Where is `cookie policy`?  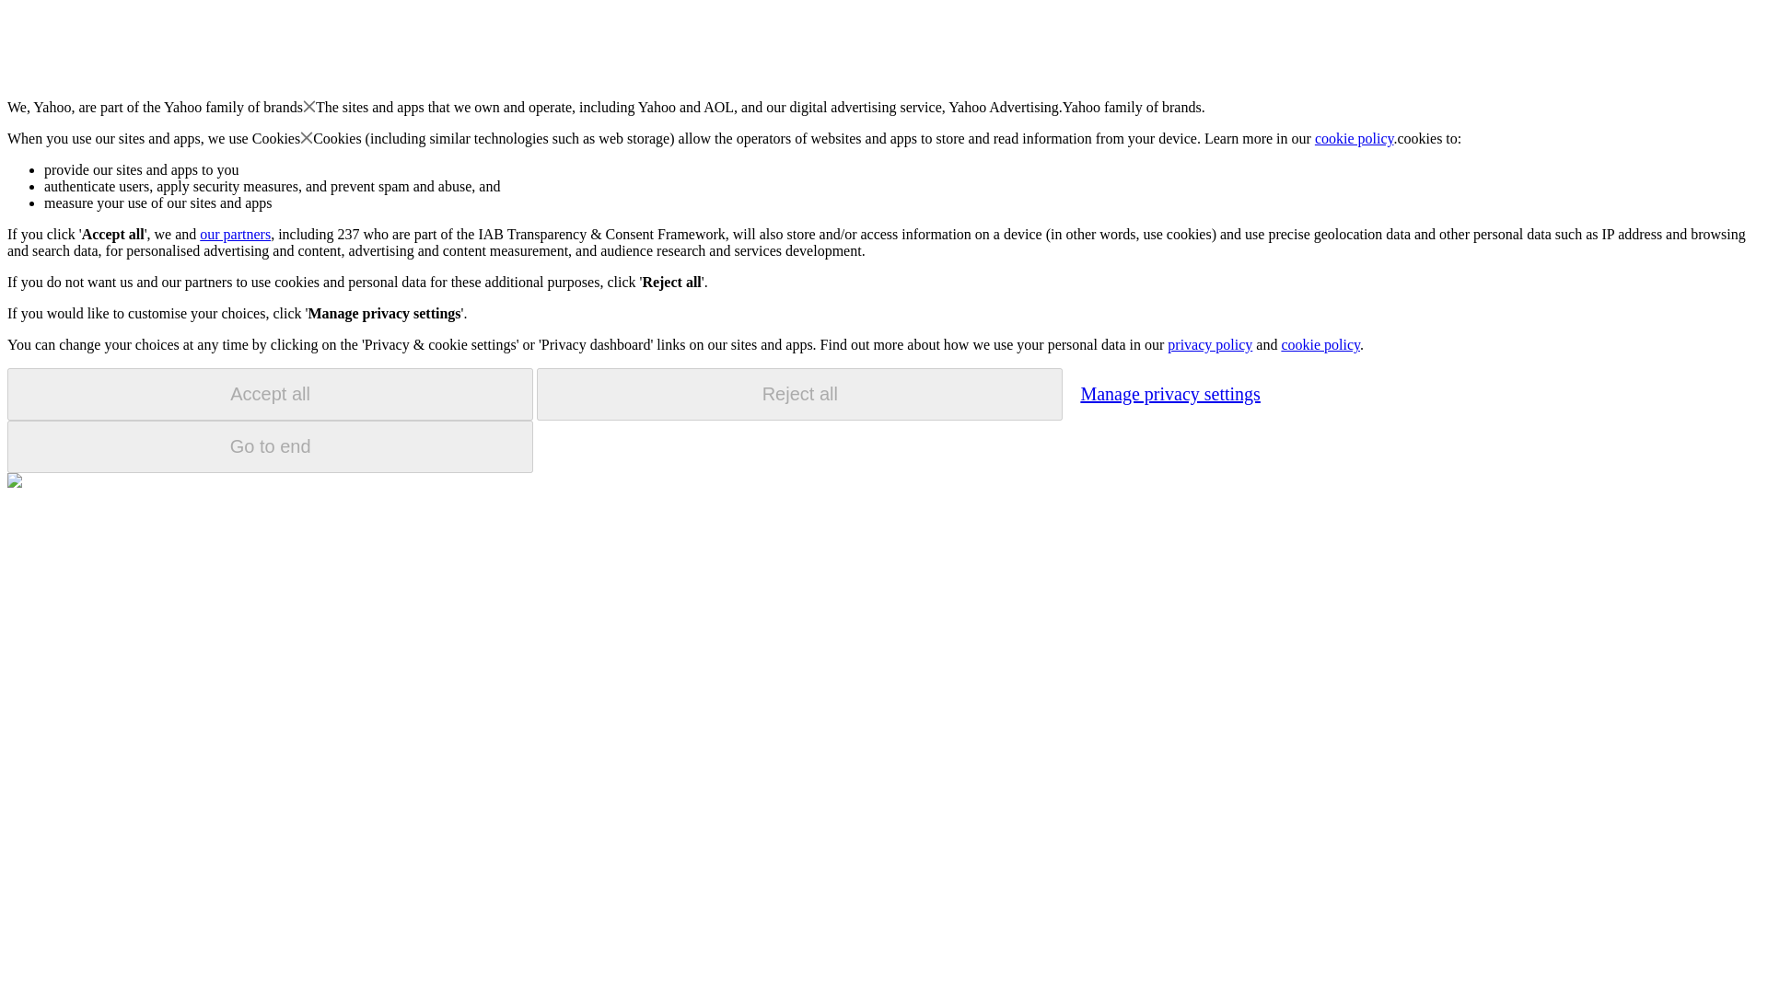 cookie policy is located at coordinates (1320, 344).